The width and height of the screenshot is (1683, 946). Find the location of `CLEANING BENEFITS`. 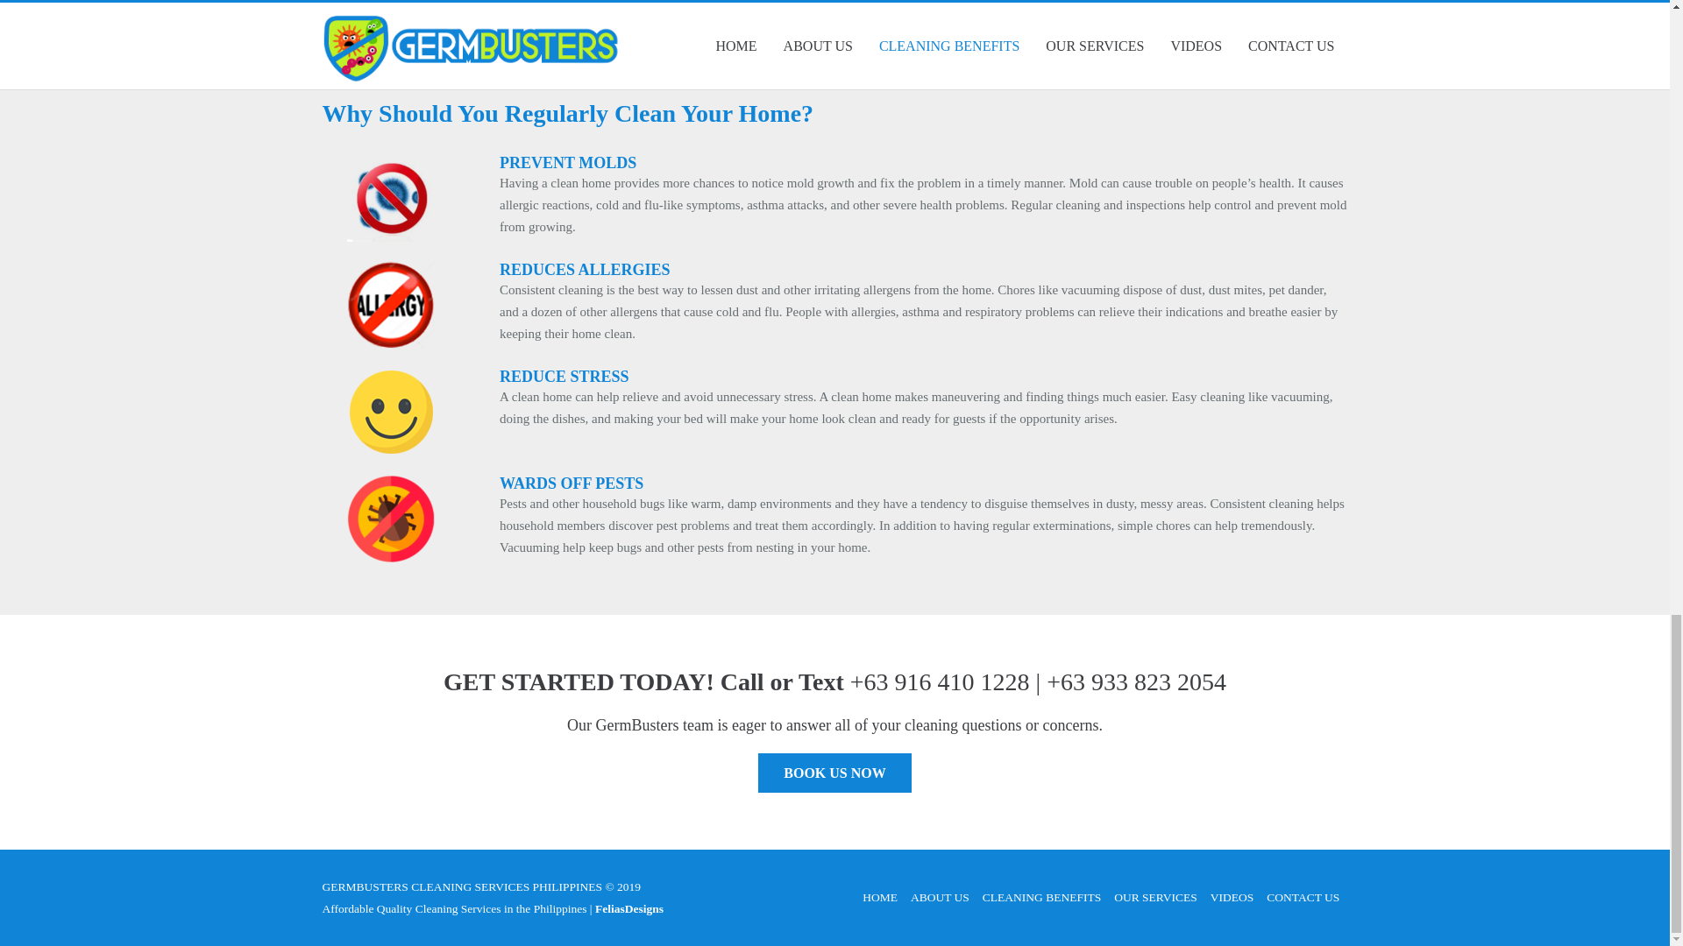

CLEANING BENEFITS is located at coordinates (1041, 897).